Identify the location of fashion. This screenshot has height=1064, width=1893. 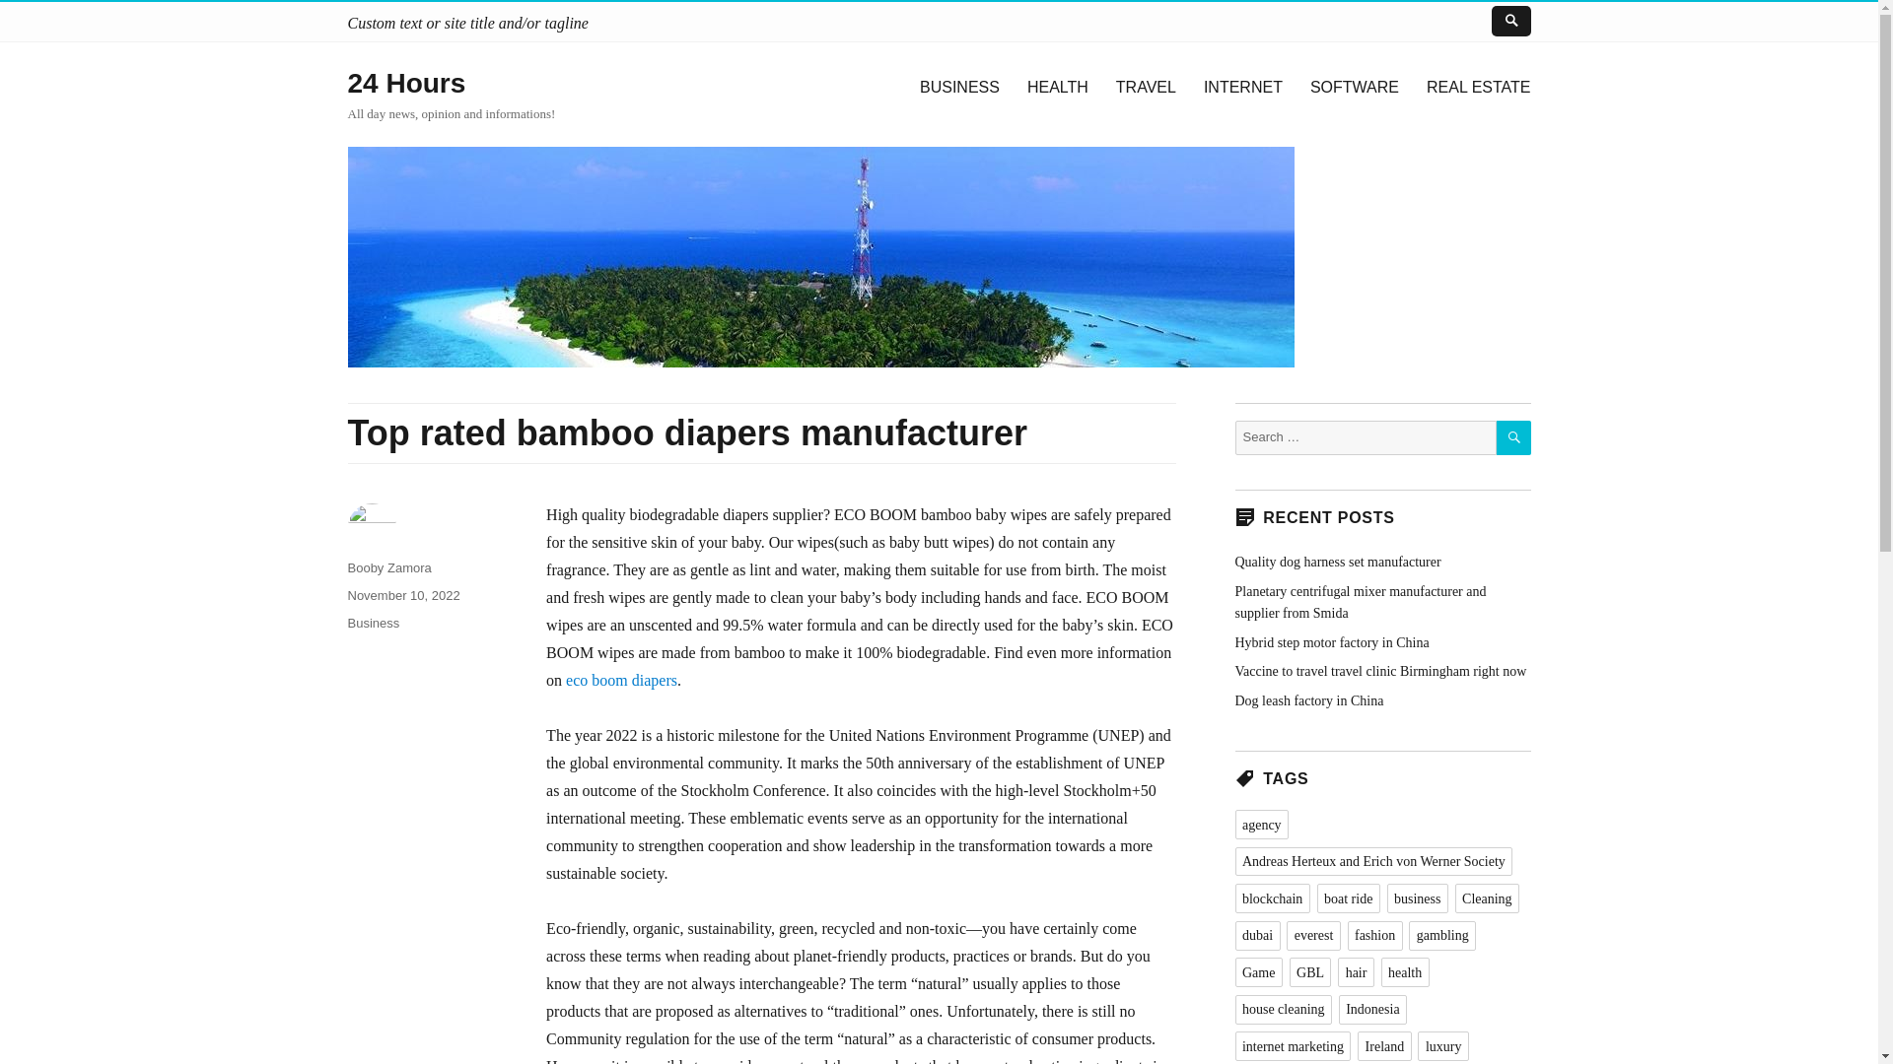
(1374, 936).